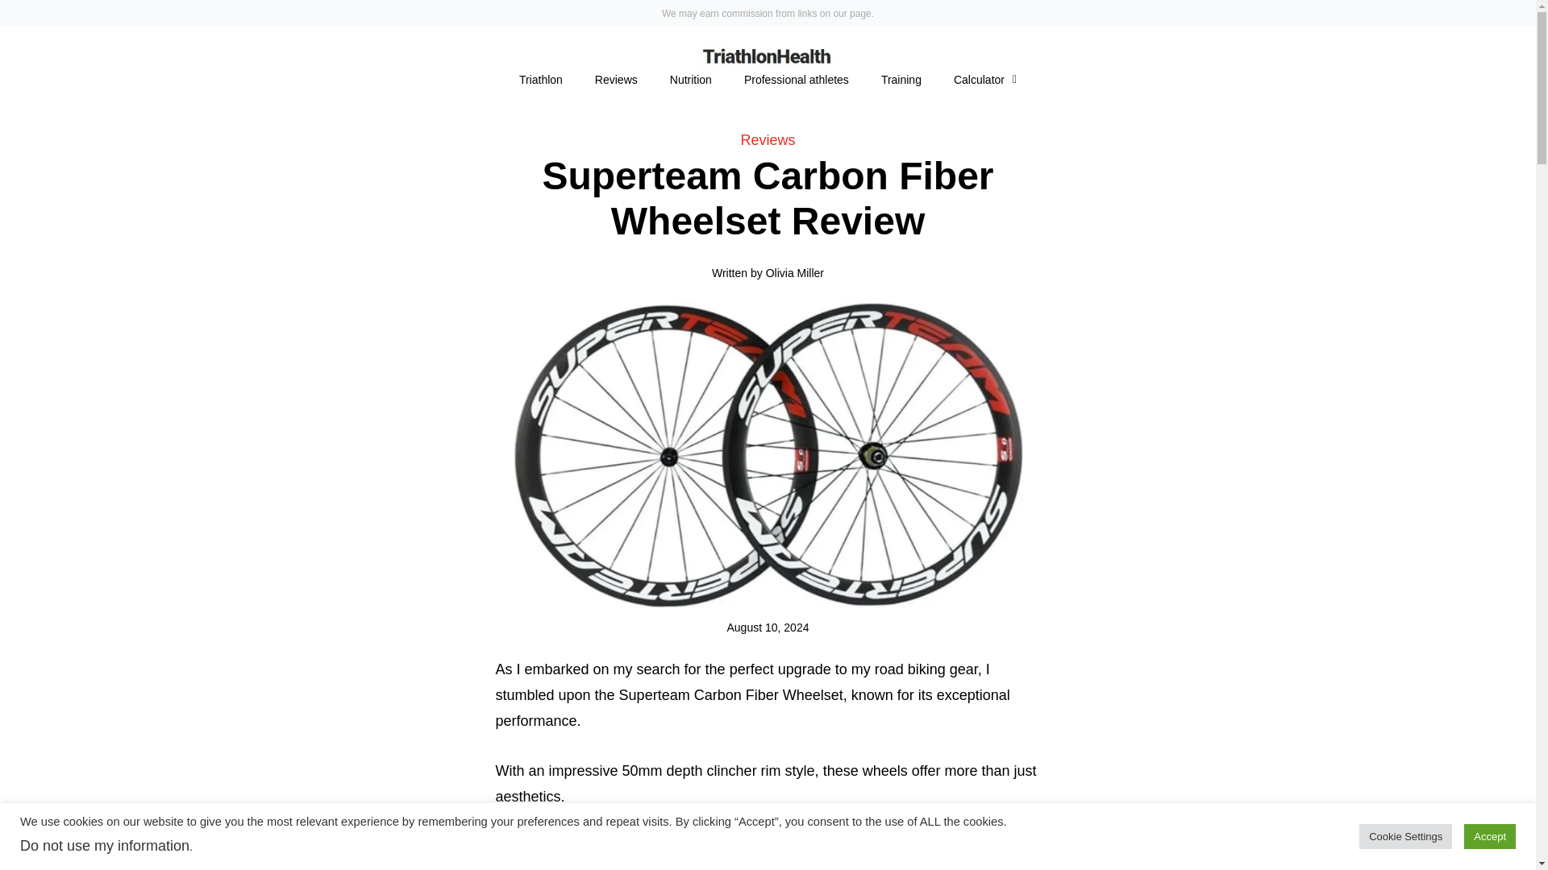 The width and height of the screenshot is (1548, 870). What do you see at coordinates (901, 80) in the screenshot?
I see `Training` at bounding box center [901, 80].